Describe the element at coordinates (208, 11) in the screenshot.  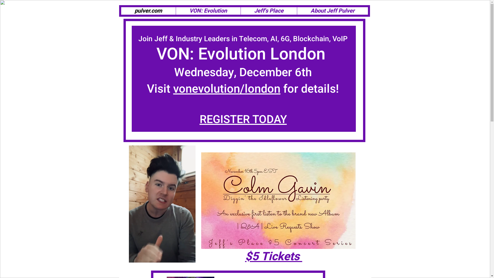
I see `VON: Evolution` at that location.